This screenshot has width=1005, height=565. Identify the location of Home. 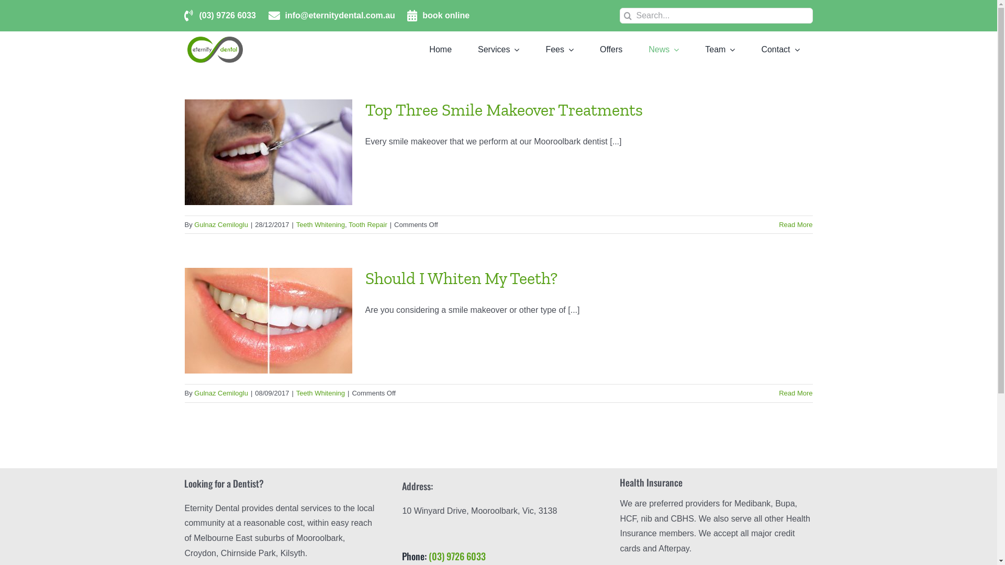
(441, 50).